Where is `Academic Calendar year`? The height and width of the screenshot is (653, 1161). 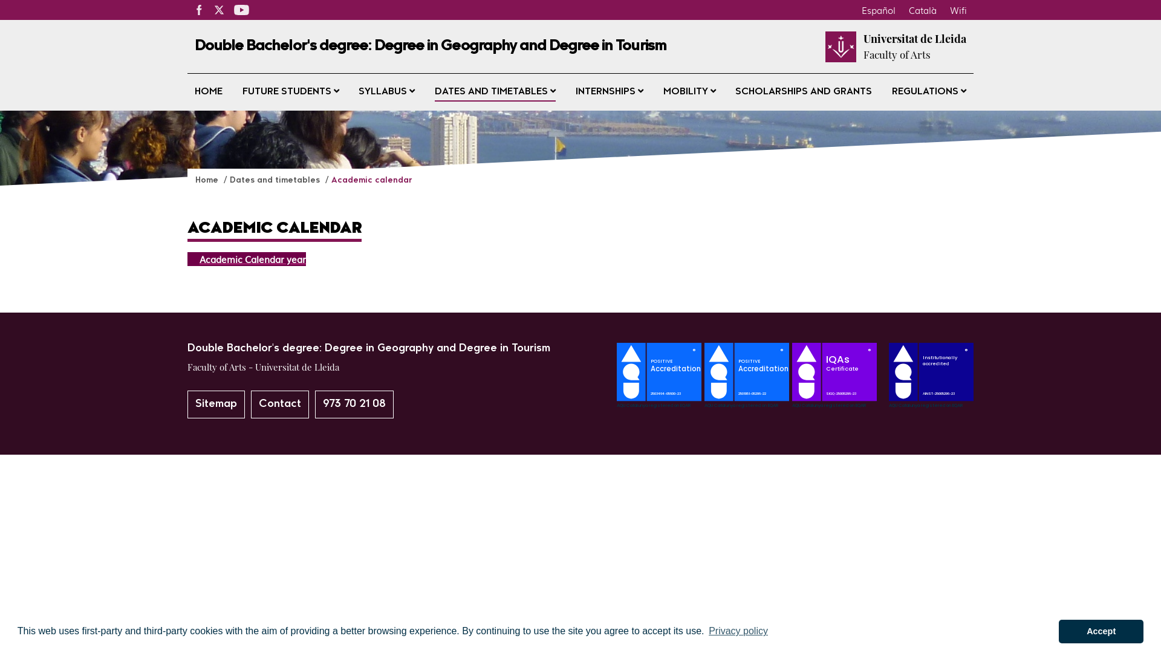 Academic Calendar year is located at coordinates (247, 259).